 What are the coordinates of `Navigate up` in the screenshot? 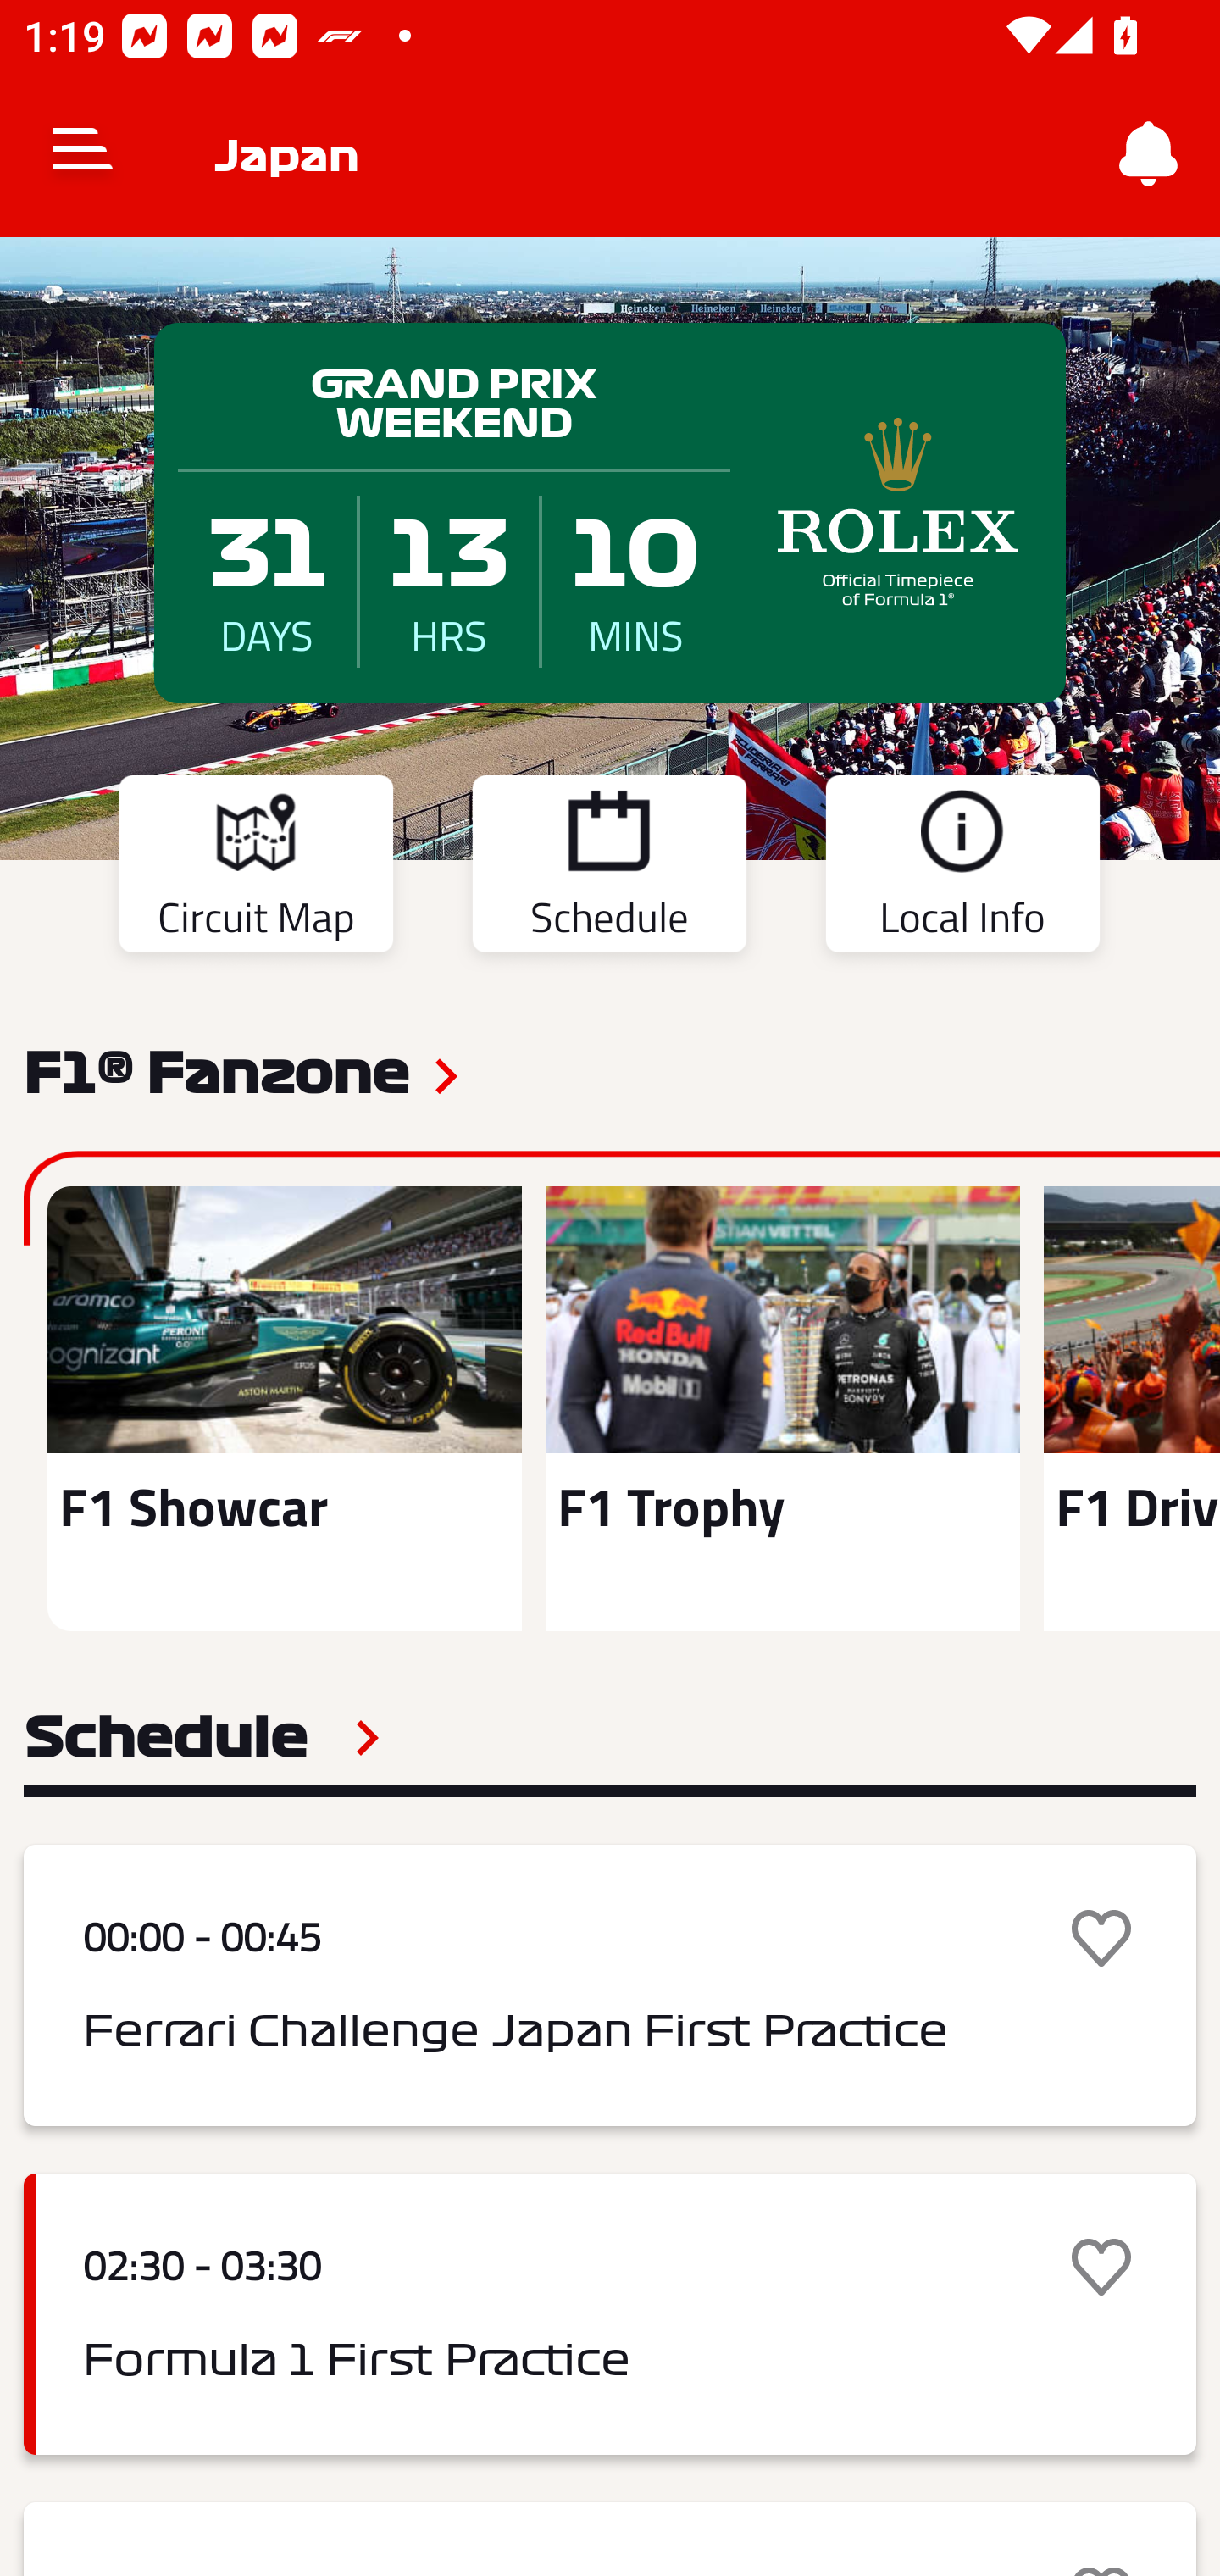 It's located at (83, 154).